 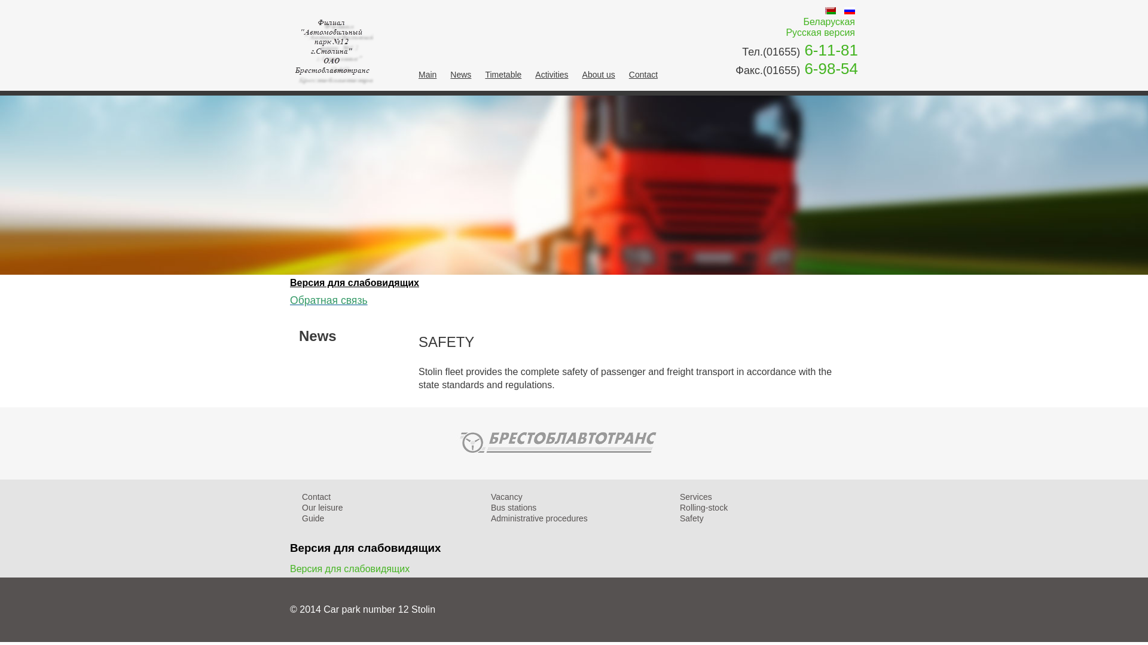 I want to click on Contact, so click(x=643, y=78).